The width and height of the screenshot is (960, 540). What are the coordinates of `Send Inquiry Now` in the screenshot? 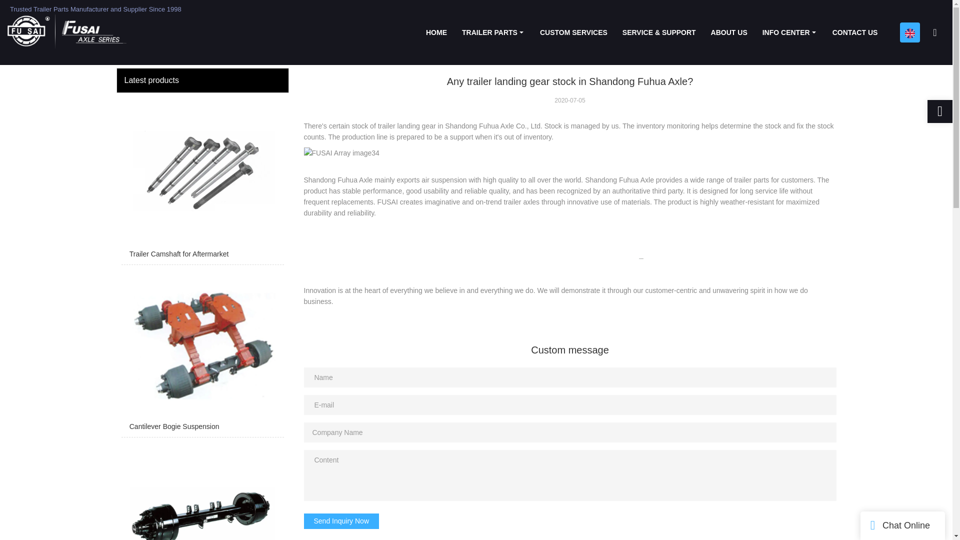 It's located at (341, 521).